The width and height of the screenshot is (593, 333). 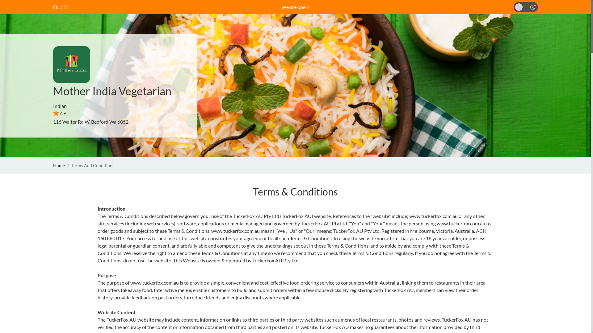 What do you see at coordinates (112, 91) in the screenshot?
I see `Mother India Vegetarian` at bounding box center [112, 91].